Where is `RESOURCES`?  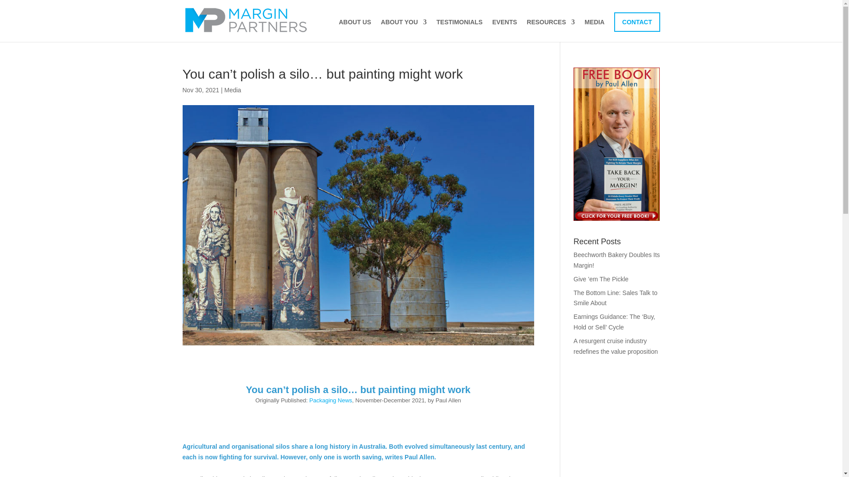
RESOURCES is located at coordinates (550, 30).